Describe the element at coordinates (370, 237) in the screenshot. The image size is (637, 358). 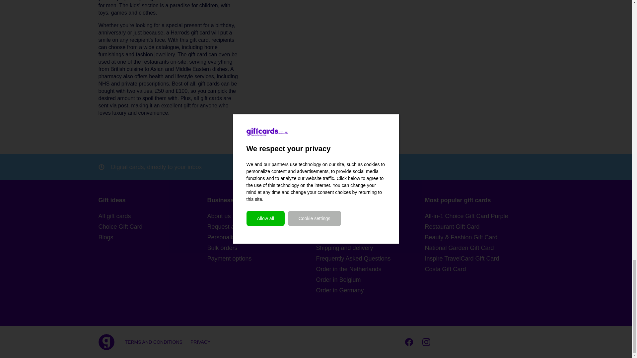
I see `Redeem Choice Gift Card` at that location.